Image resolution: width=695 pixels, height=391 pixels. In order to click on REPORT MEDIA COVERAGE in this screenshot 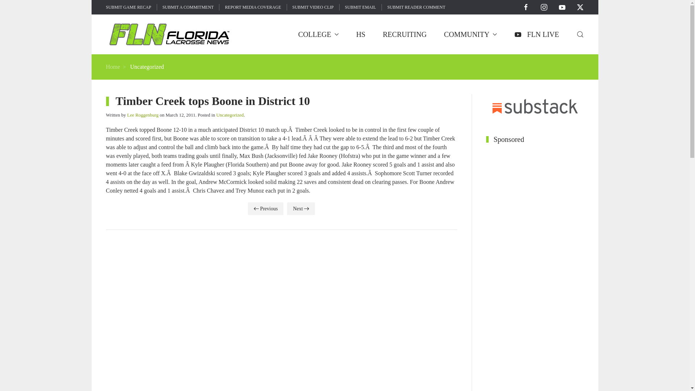, I will do `click(253, 7)`.